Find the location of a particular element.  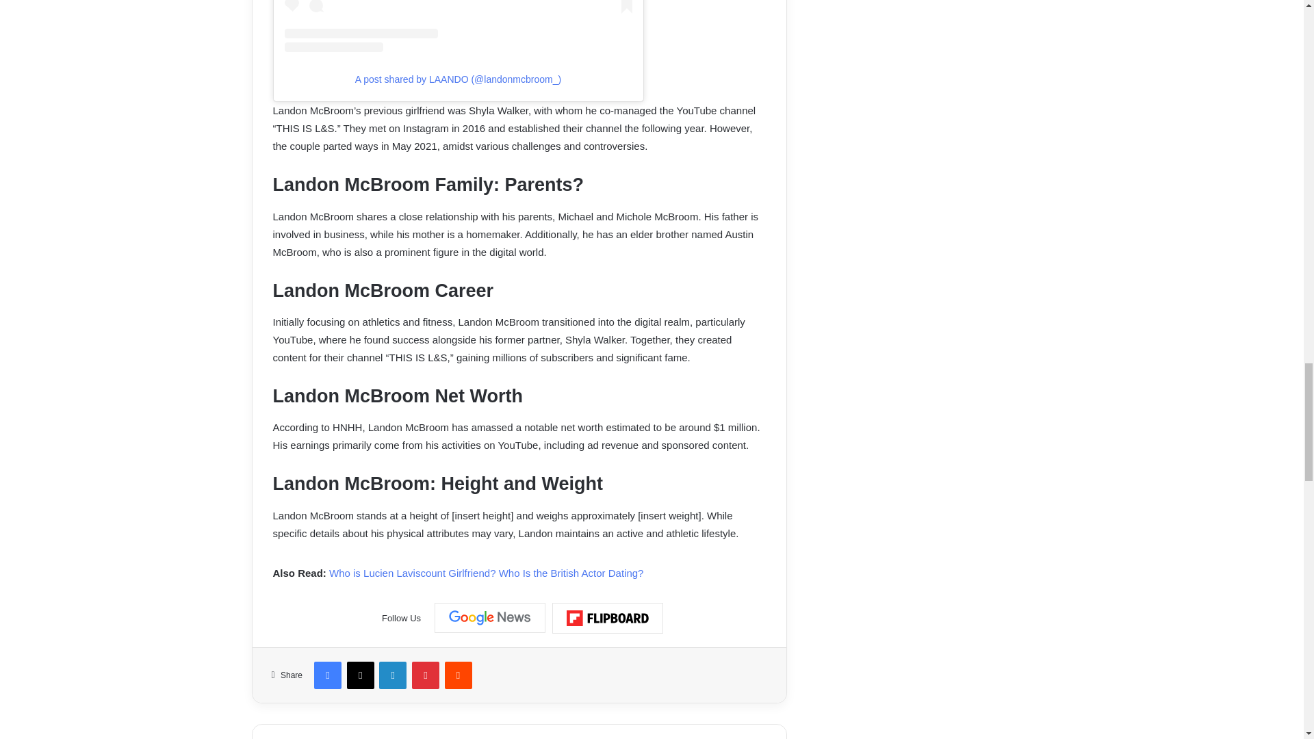

View this post on Instagram is located at coordinates (459, 26).